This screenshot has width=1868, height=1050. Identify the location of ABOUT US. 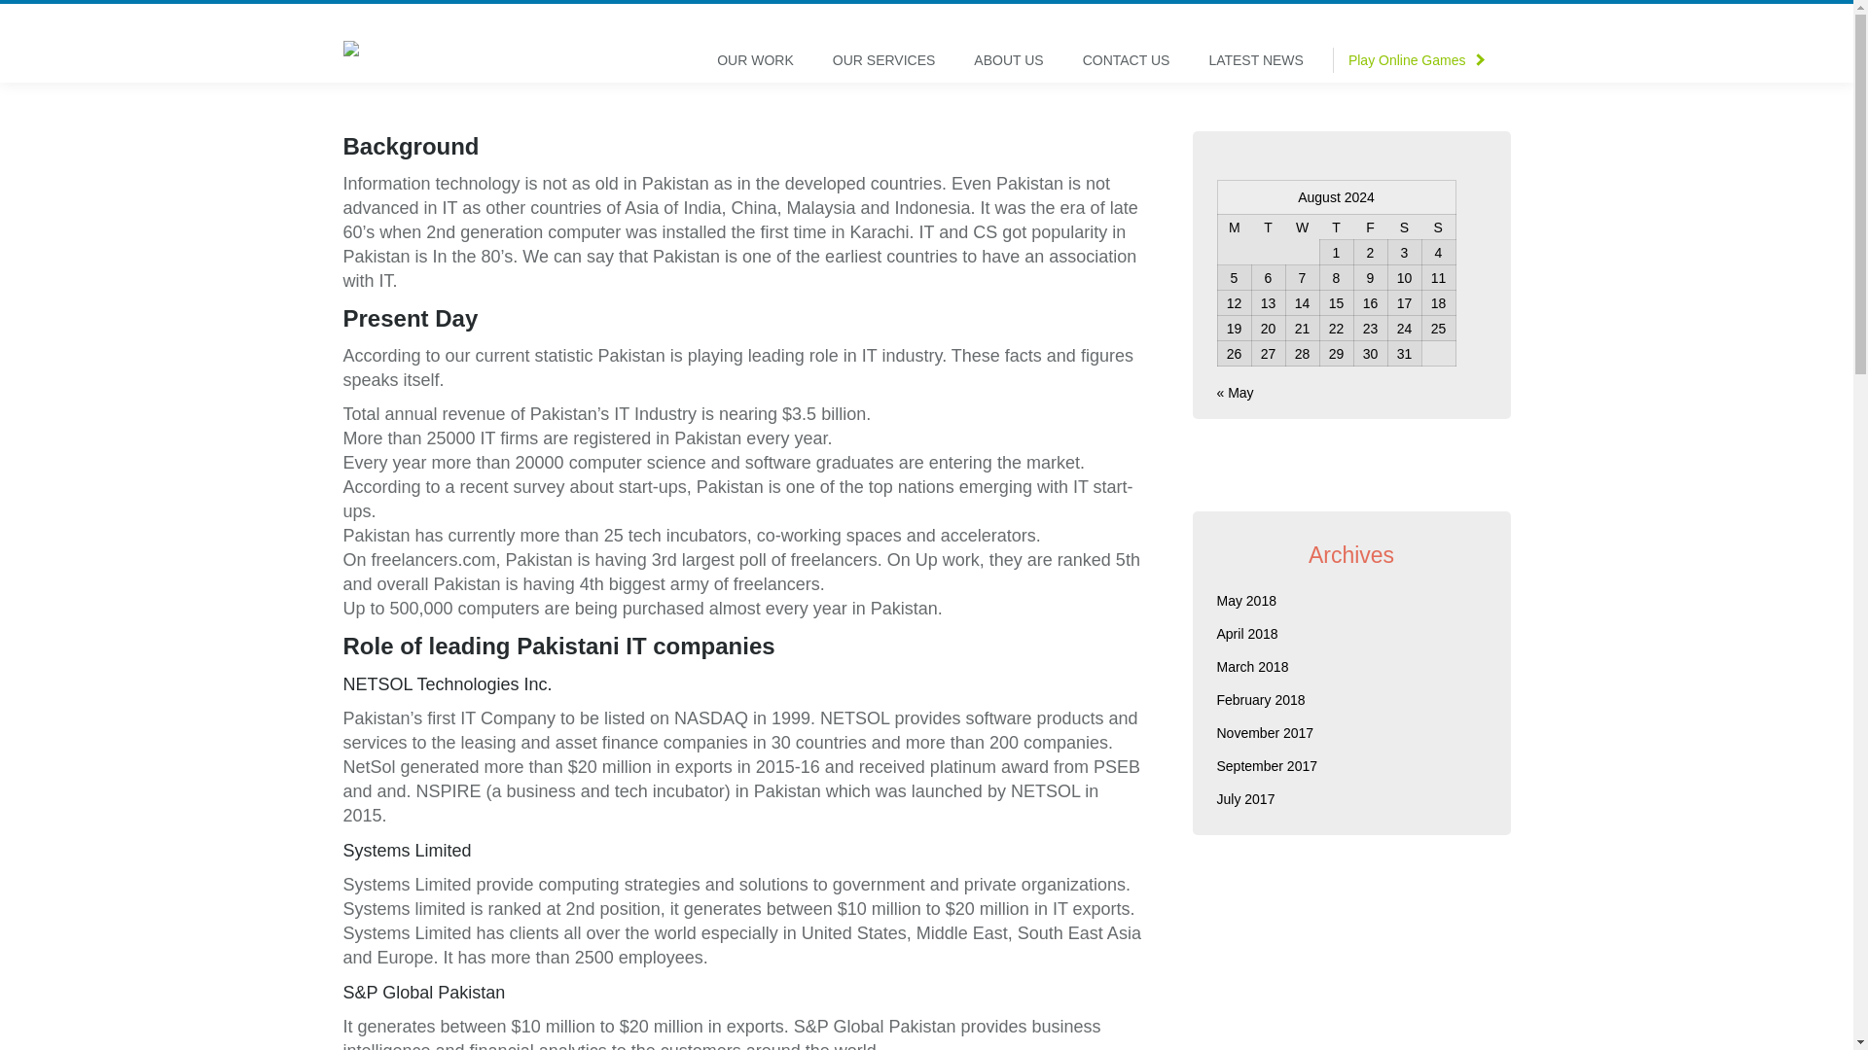
(1008, 59).